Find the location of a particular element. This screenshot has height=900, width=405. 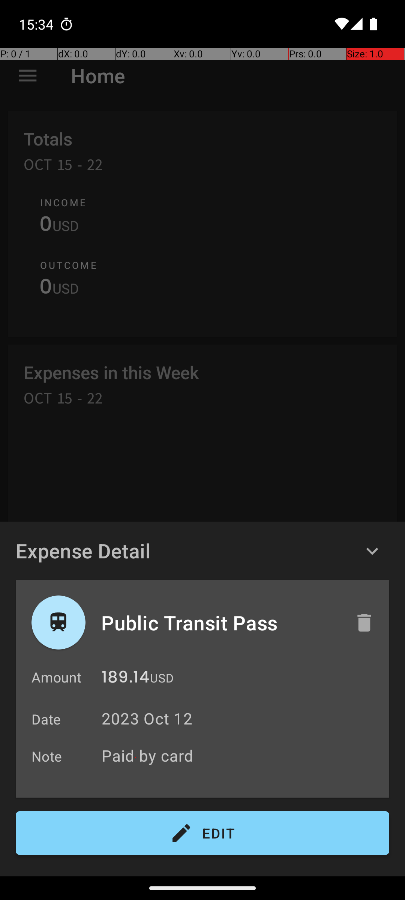

189.14 is located at coordinates (125, 679).